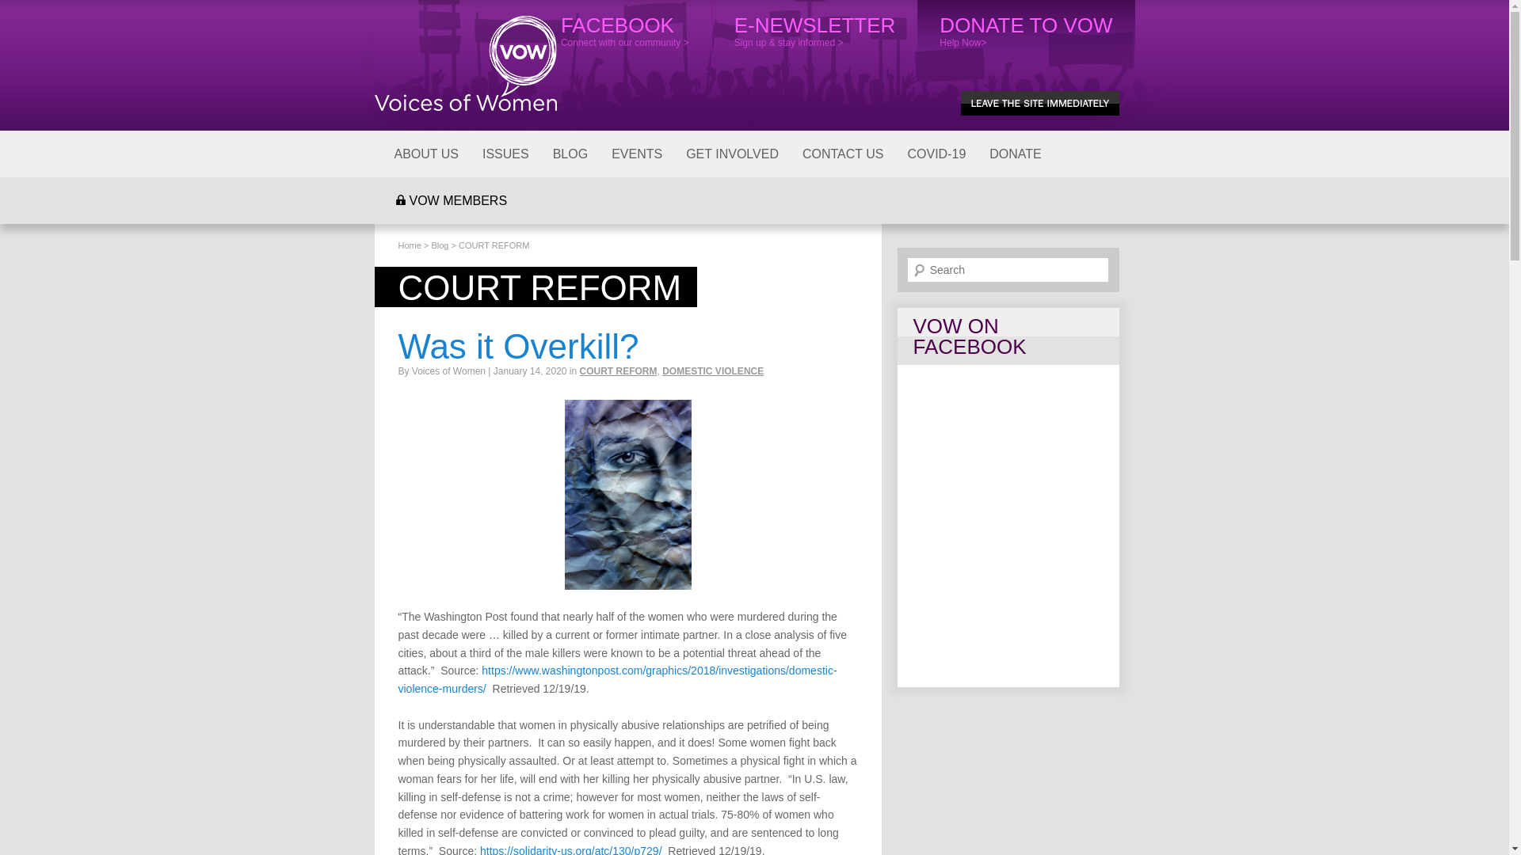 The width and height of the screenshot is (1521, 855). Describe the element at coordinates (88, 151) in the screenshot. I see `SKIP TO PRIMARY CONTENT` at that location.